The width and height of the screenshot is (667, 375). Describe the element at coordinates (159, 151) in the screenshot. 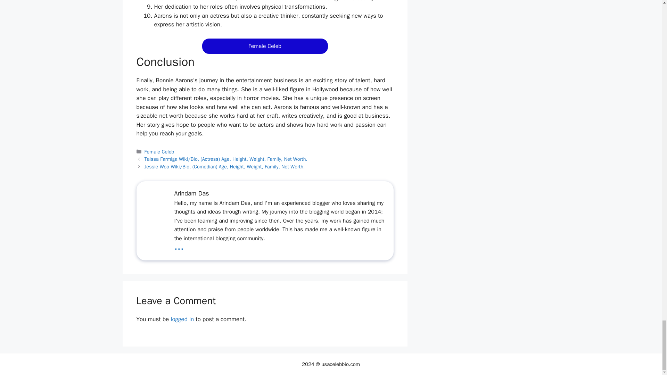

I see `Female Celeb` at that location.